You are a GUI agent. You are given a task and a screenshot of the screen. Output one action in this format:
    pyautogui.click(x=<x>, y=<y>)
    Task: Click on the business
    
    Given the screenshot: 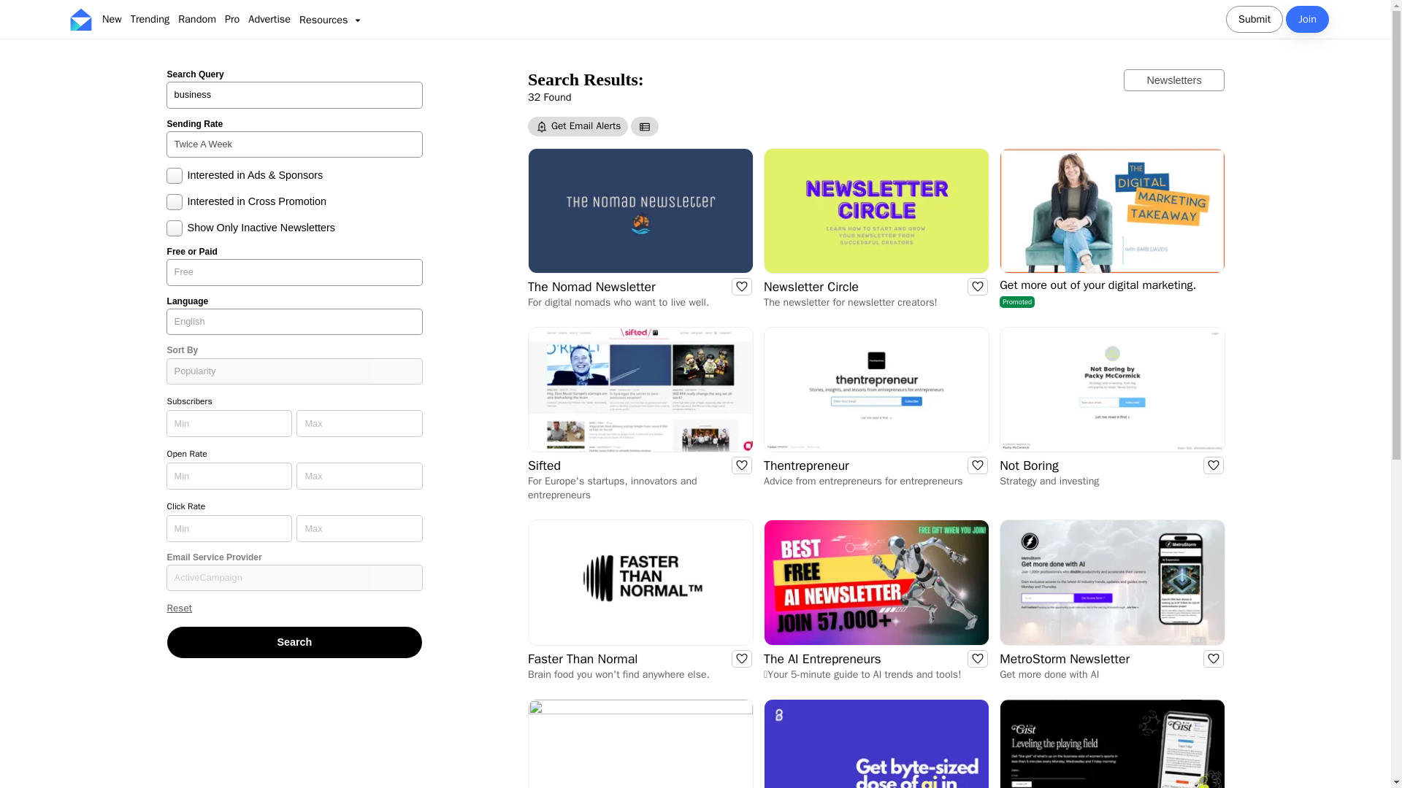 What is the action you would take?
    pyautogui.click(x=1254, y=19)
    